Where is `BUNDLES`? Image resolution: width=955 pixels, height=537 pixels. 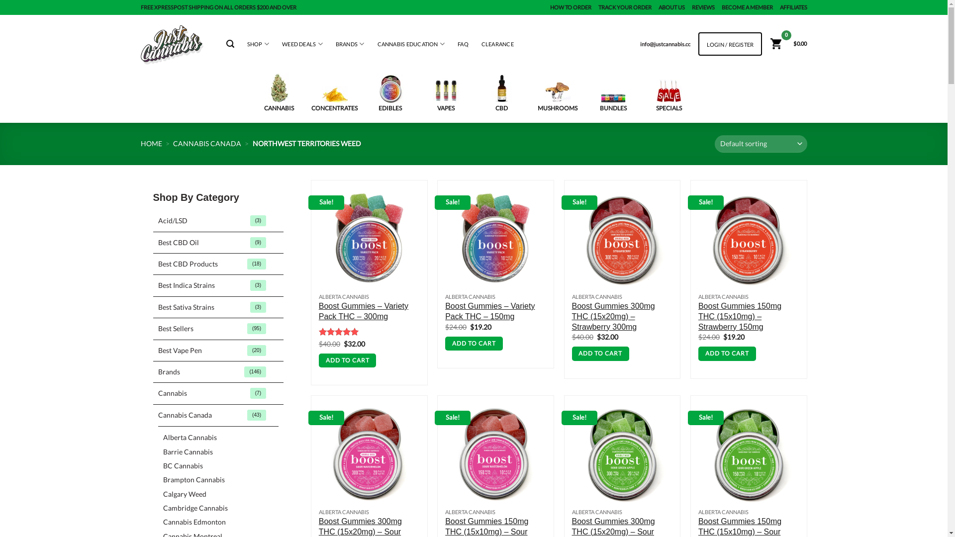 BUNDLES is located at coordinates (613, 102).